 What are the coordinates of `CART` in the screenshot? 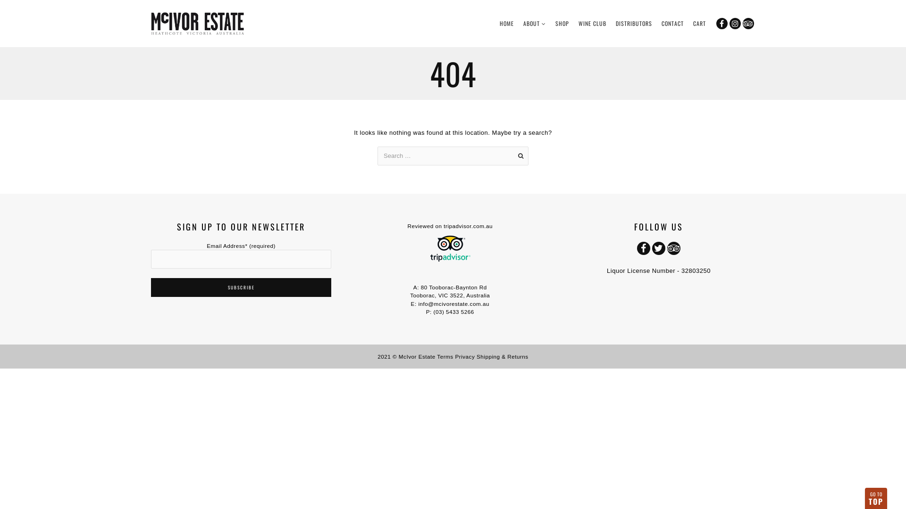 It's located at (699, 24).